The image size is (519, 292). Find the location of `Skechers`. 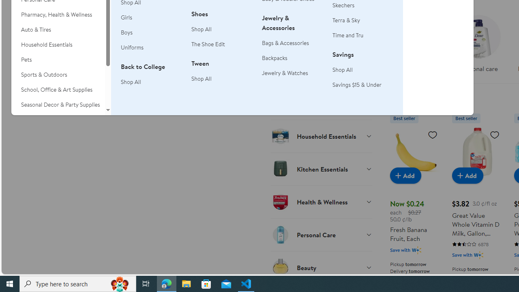

Skechers is located at coordinates (344, 5).